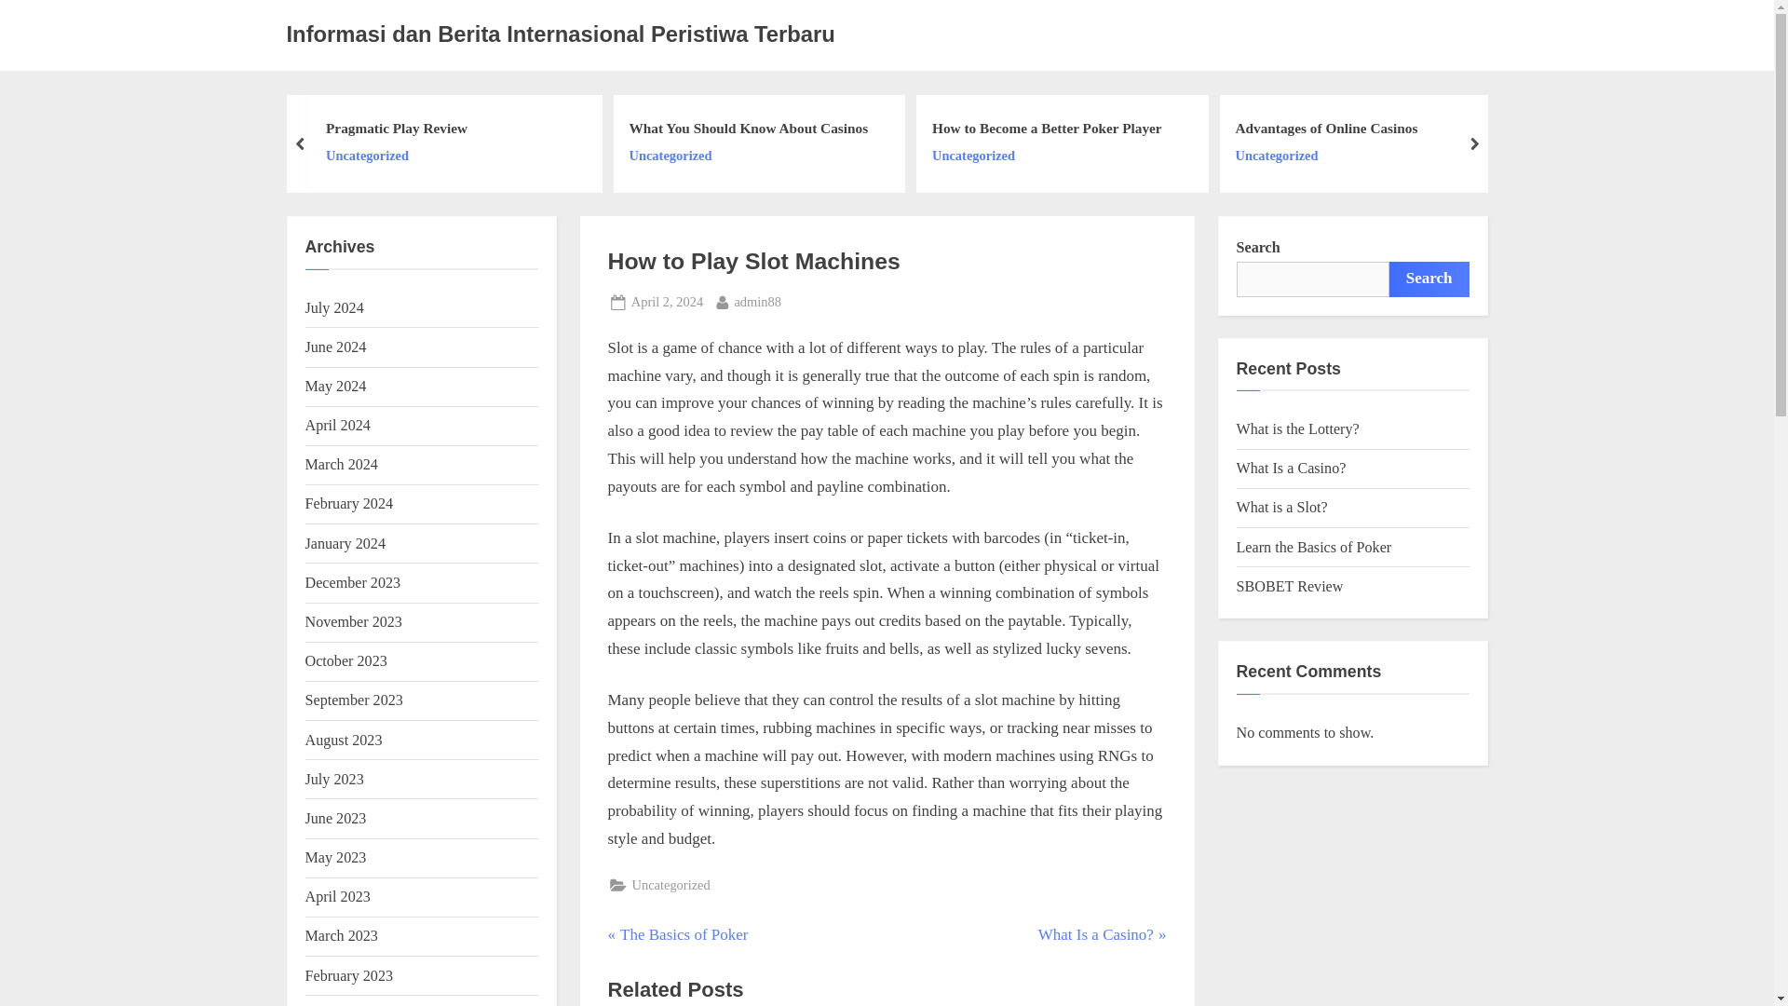  I want to click on Uncategorized, so click(748, 129).